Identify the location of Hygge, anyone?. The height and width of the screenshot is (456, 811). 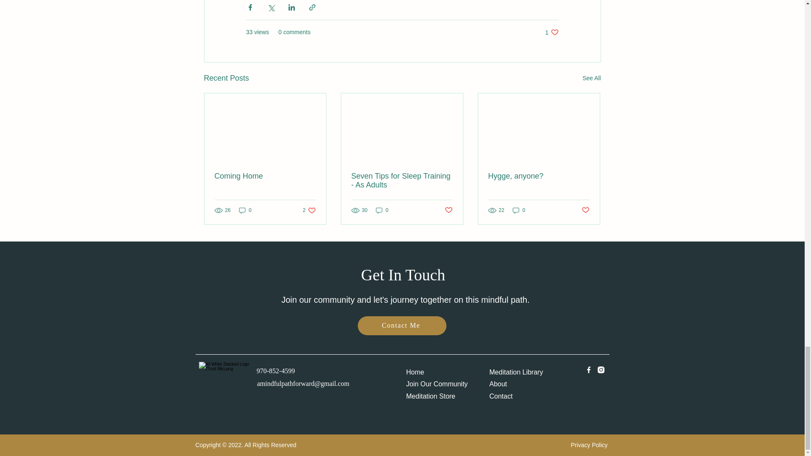
(539, 176).